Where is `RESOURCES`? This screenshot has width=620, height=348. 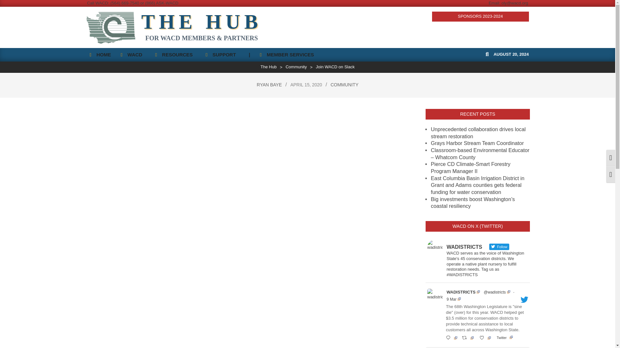 RESOURCES is located at coordinates (176, 55).